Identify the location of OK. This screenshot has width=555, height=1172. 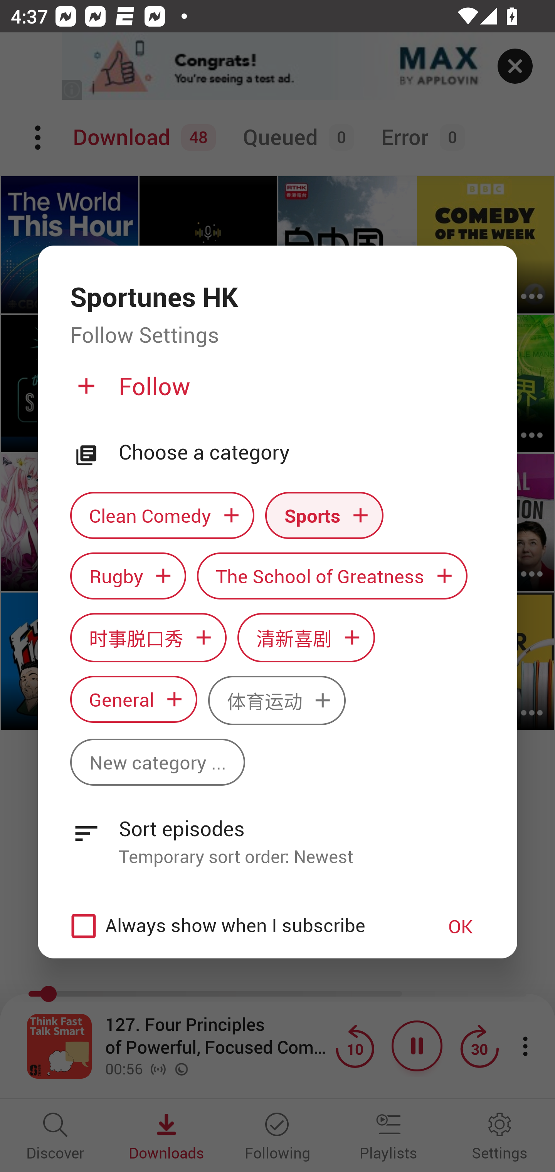
(461, 926).